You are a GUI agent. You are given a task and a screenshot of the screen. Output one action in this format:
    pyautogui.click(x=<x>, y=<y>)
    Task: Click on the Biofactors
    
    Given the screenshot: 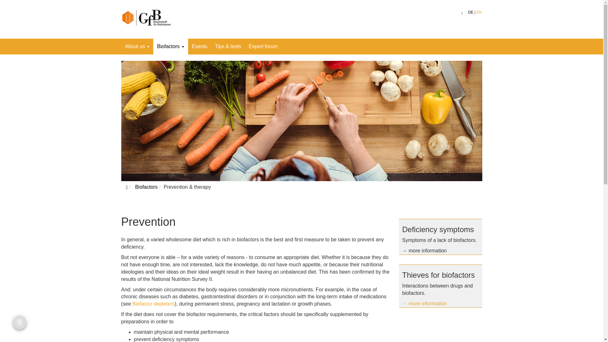 What is the action you would take?
    pyautogui.click(x=146, y=187)
    